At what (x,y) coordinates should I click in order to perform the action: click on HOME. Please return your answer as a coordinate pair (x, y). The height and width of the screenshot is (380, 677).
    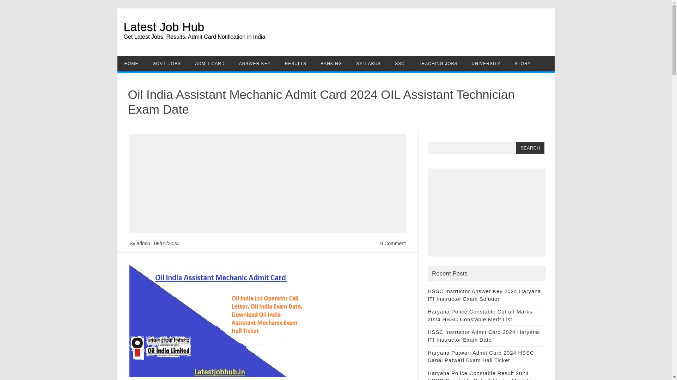
    Looking at the image, I should click on (131, 63).